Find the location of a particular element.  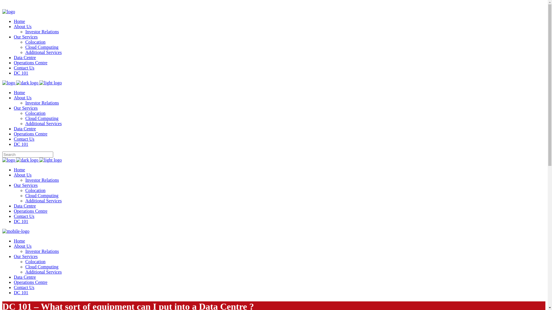

DC 101 is located at coordinates (21, 144).